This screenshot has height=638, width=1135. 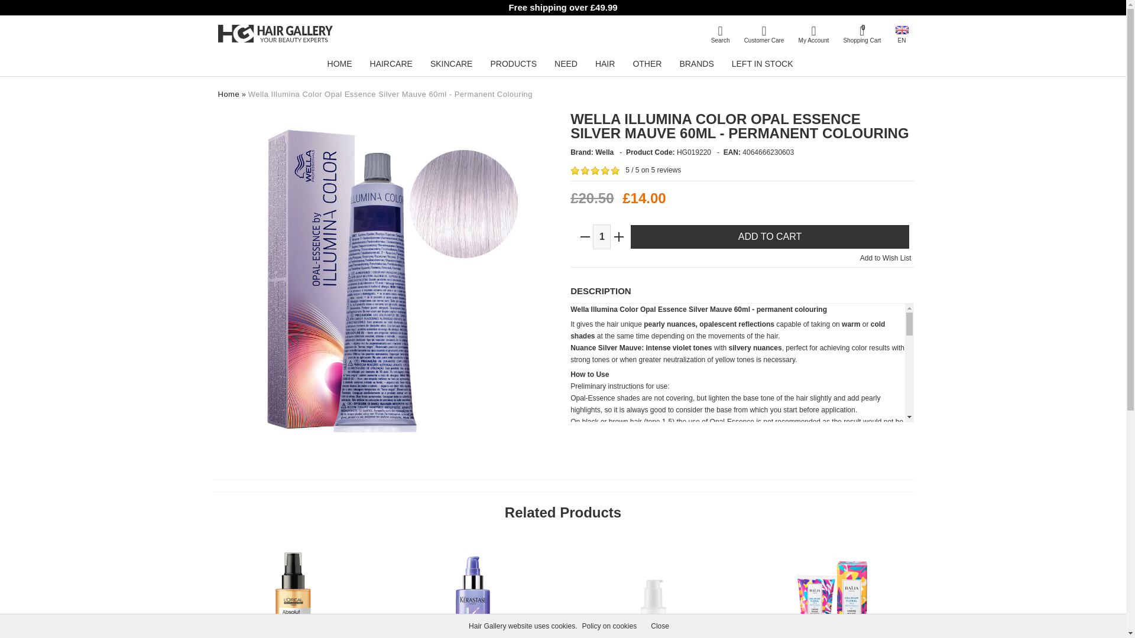 What do you see at coordinates (228, 95) in the screenshot?
I see `Home` at bounding box center [228, 95].